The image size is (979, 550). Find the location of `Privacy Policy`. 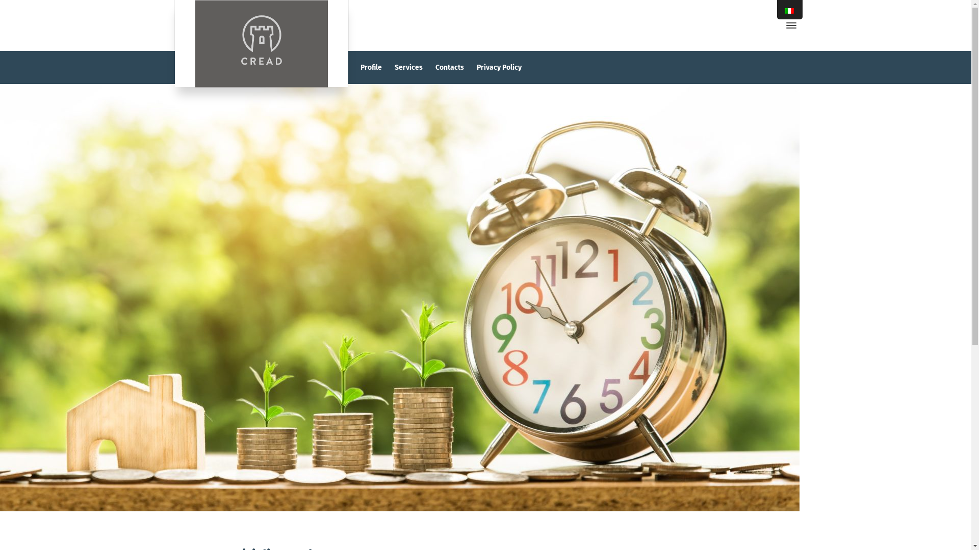

Privacy Policy is located at coordinates (500, 67).